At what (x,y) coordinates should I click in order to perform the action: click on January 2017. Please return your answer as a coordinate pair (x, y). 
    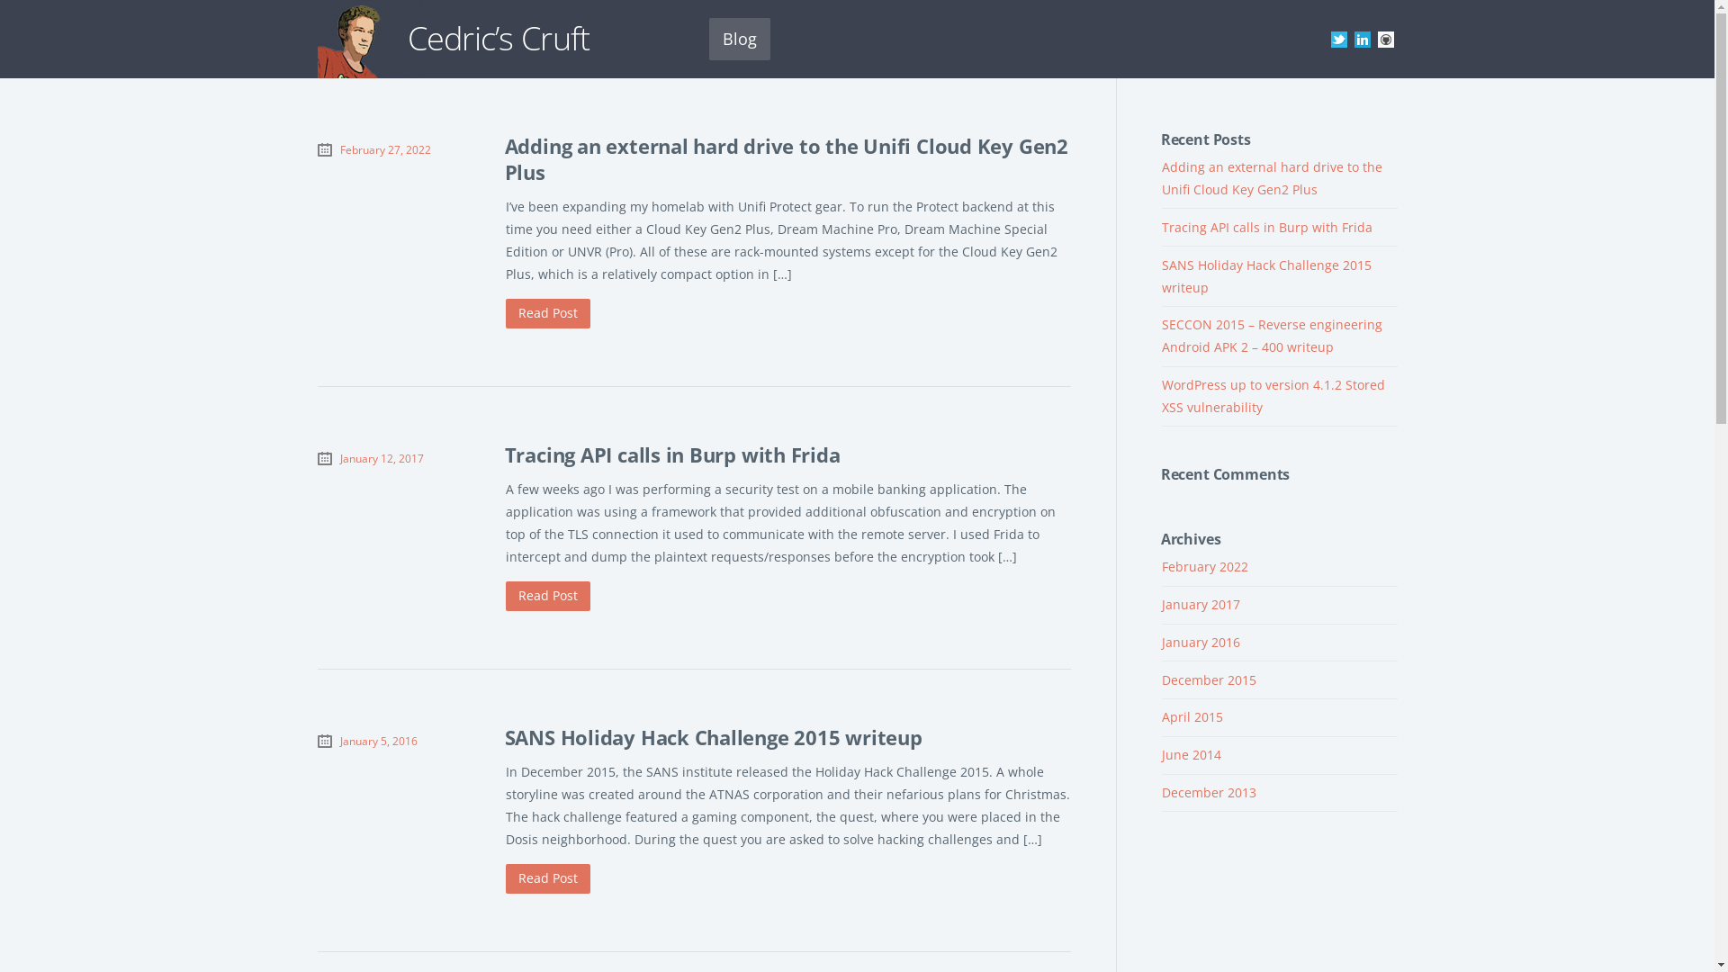
    Looking at the image, I should click on (1201, 605).